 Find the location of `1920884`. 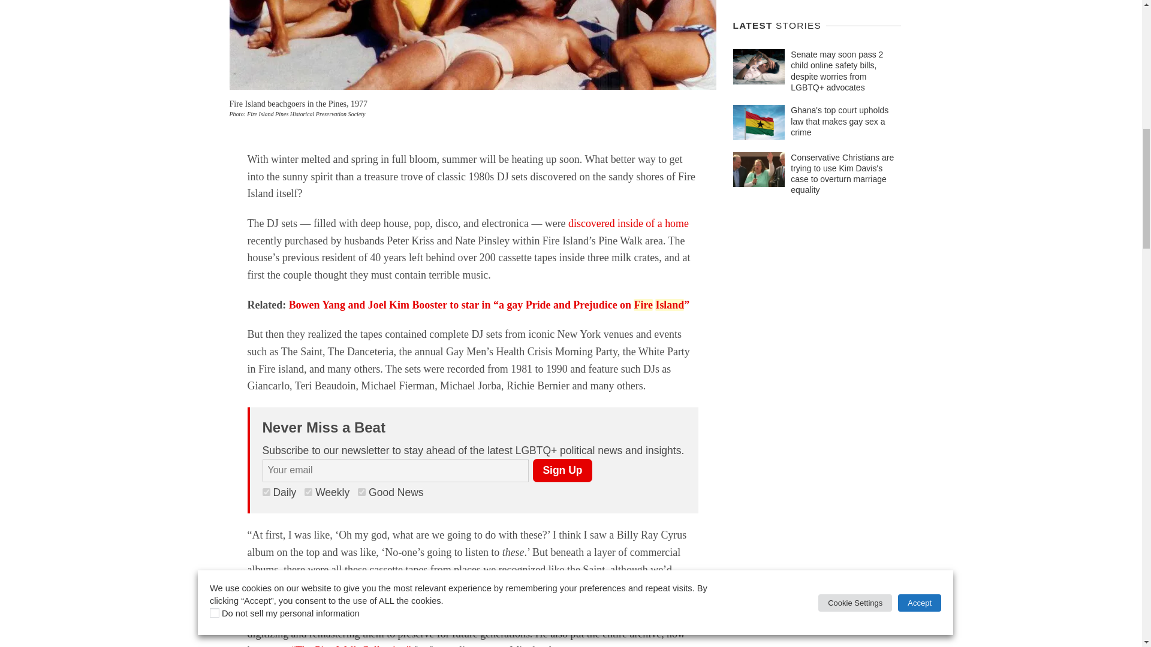

1920884 is located at coordinates (308, 492).